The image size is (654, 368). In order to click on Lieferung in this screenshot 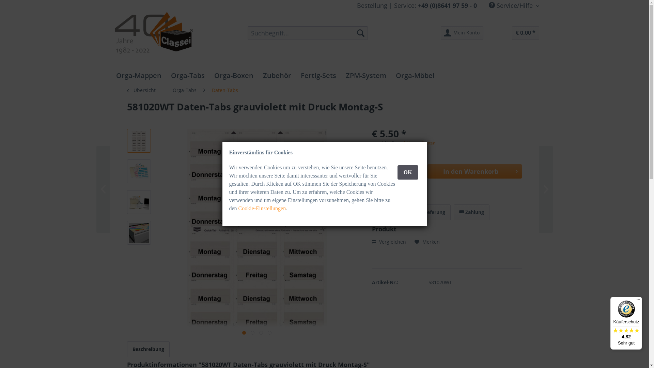, I will do `click(431, 212)`.